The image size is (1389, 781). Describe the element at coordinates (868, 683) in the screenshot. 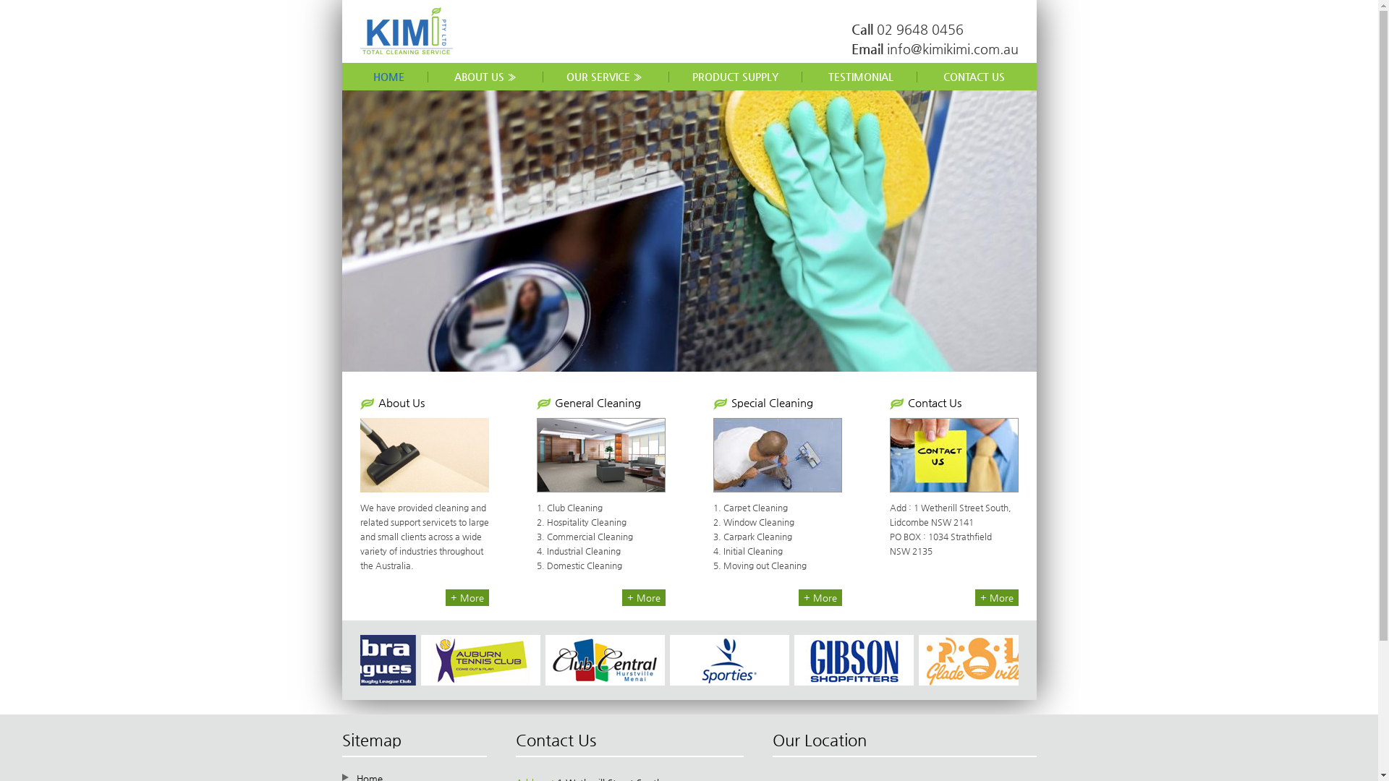

I see `banner6` at that location.